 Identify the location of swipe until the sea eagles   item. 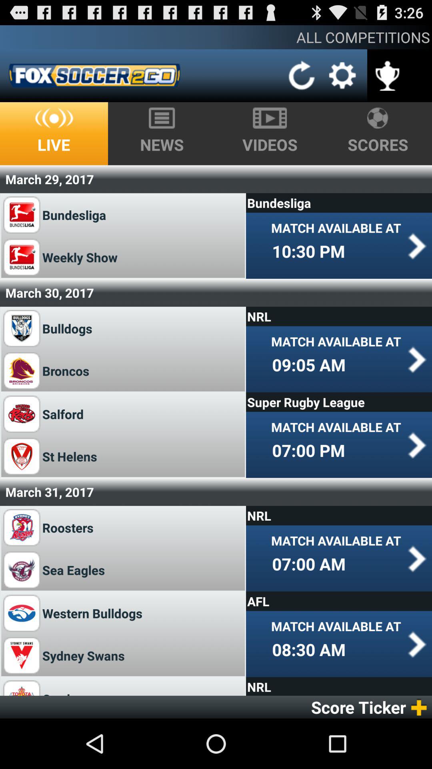
(76, 570).